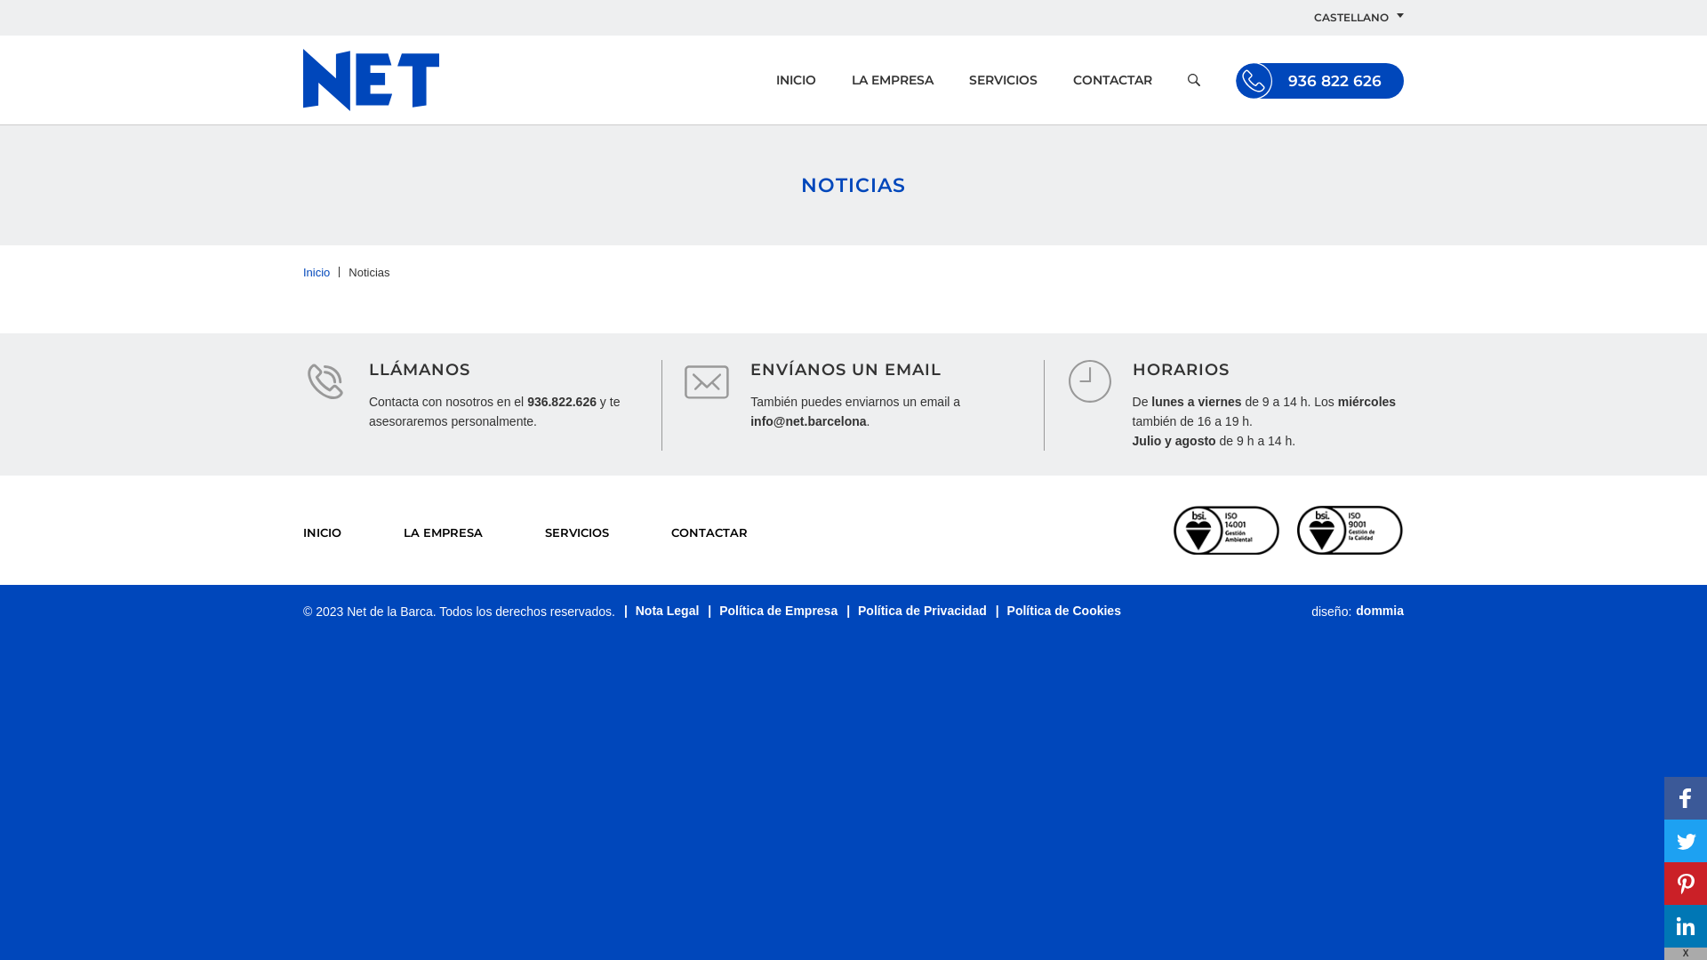 The height and width of the screenshot is (960, 1707). I want to click on 936 822 626, so click(1319, 80).